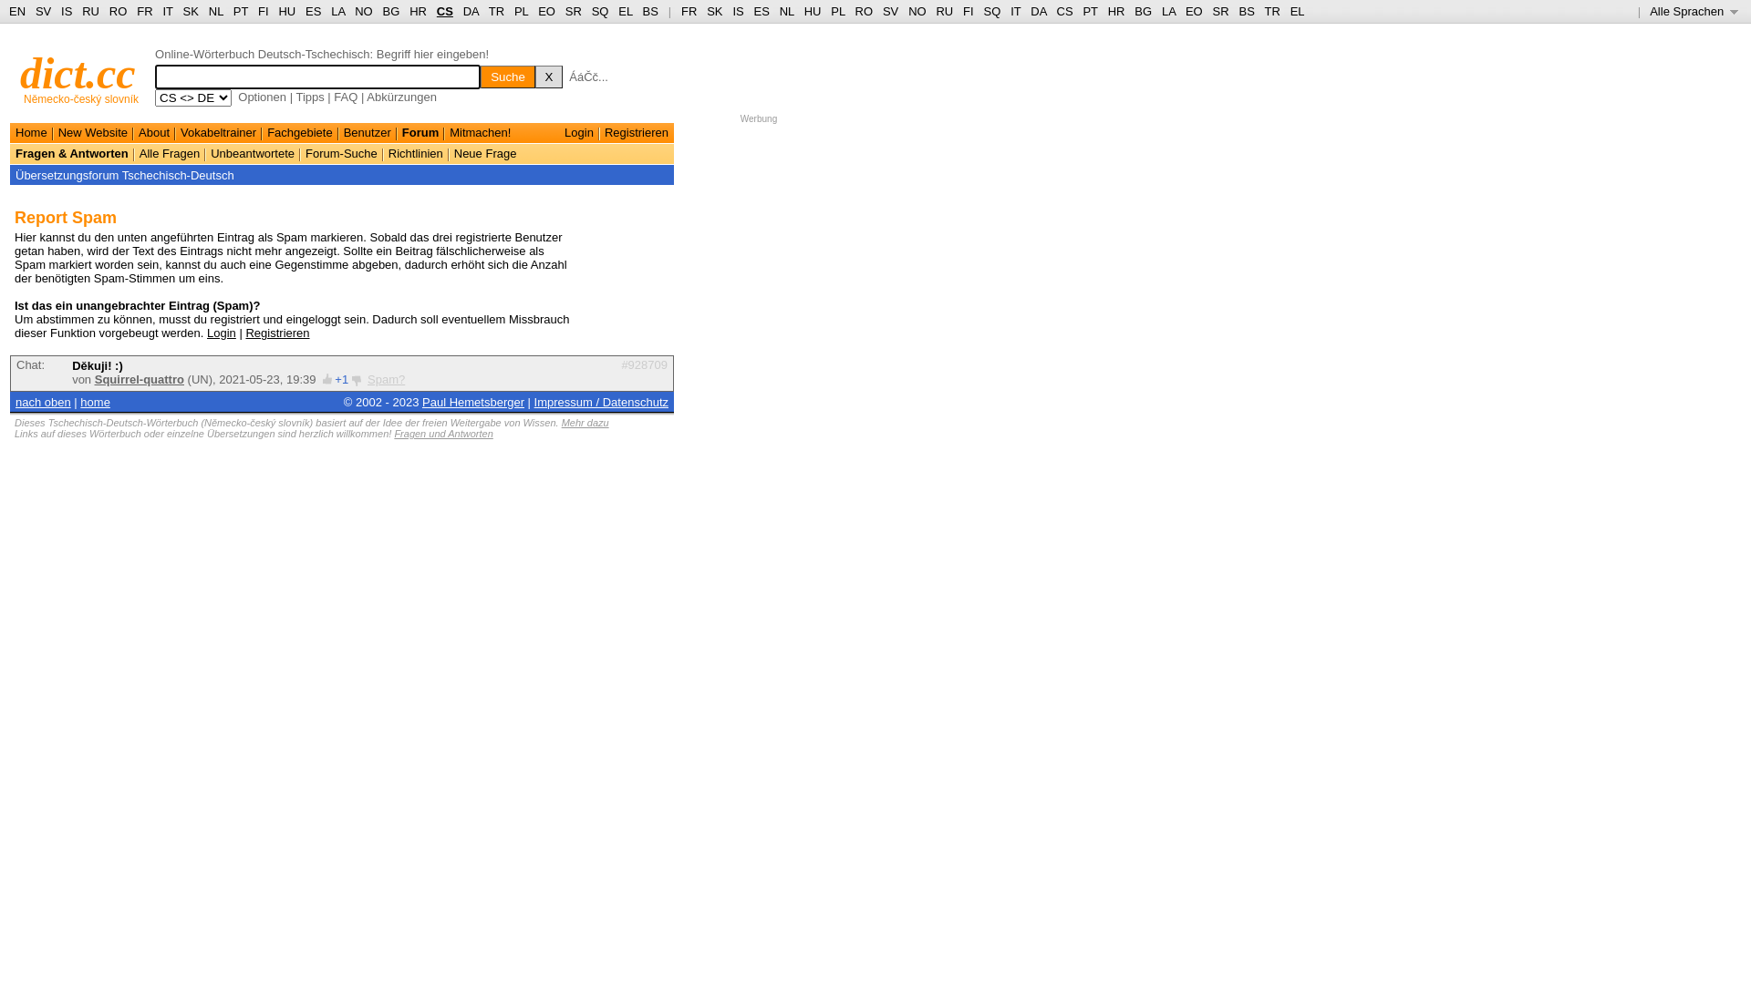 The image size is (1751, 984). I want to click on X, so click(549, 77).